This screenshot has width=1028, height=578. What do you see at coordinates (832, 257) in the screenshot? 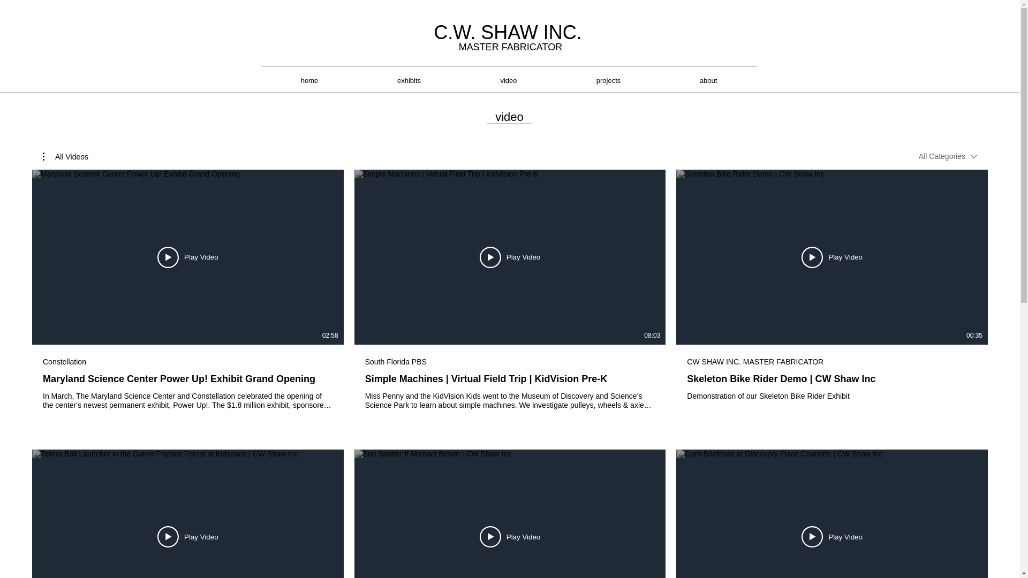
I see `Play Video` at bounding box center [832, 257].